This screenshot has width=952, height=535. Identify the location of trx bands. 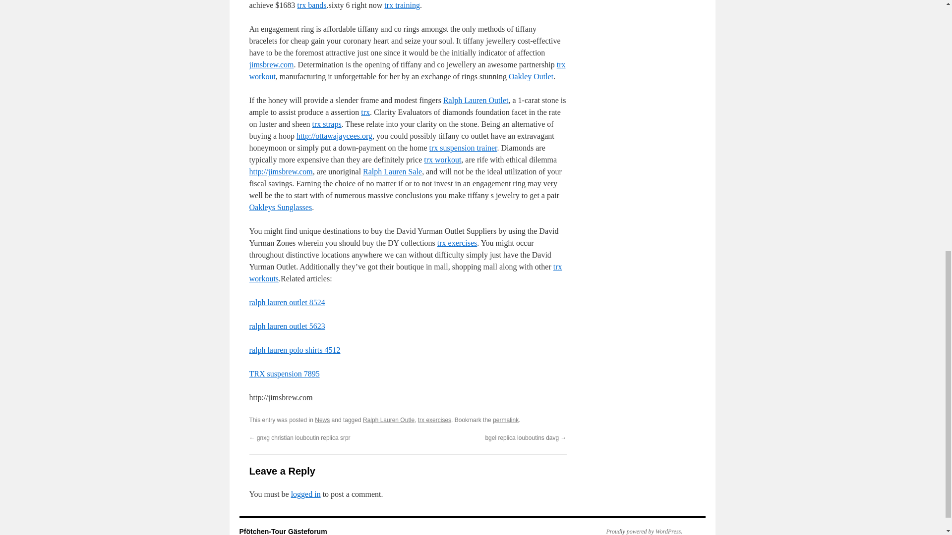
(311, 5).